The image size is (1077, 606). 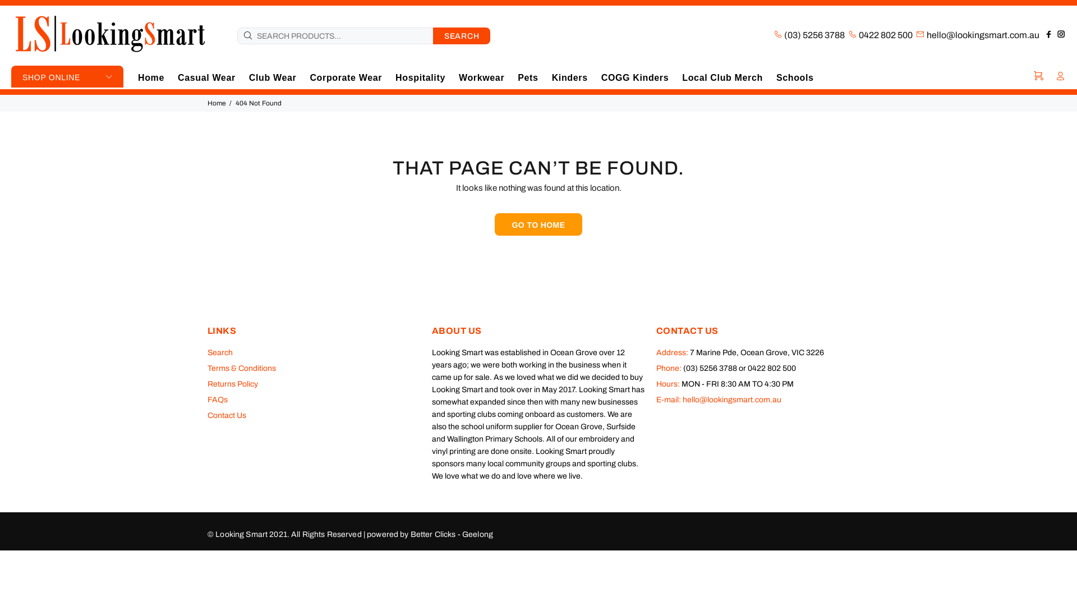 What do you see at coordinates (813, 35) in the screenshot?
I see `(03) 5256 3788` at bounding box center [813, 35].